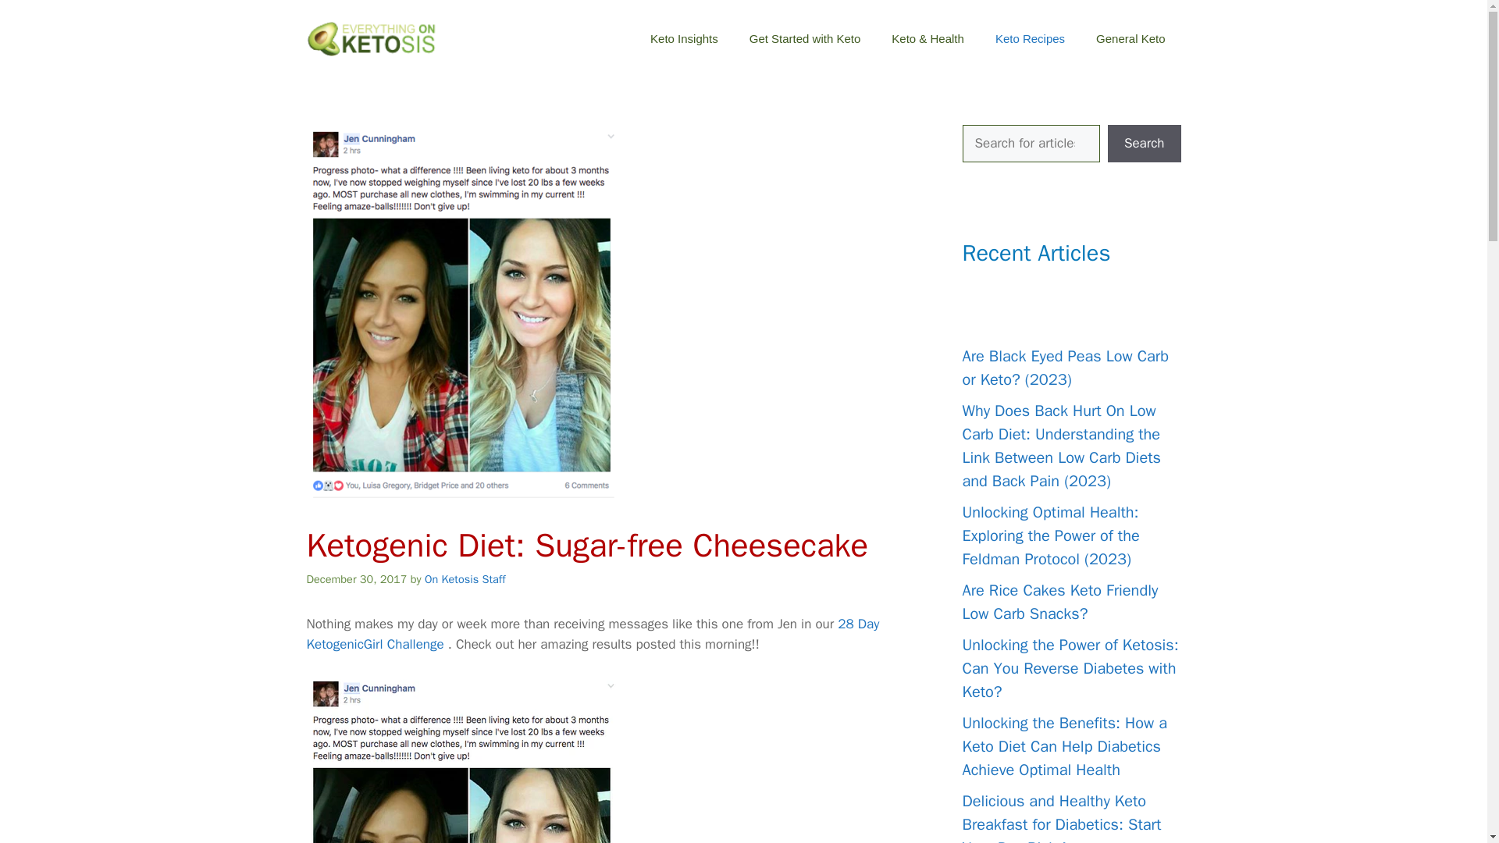 The width and height of the screenshot is (1499, 843). I want to click on View all posts by On Ketosis Staff, so click(465, 579).